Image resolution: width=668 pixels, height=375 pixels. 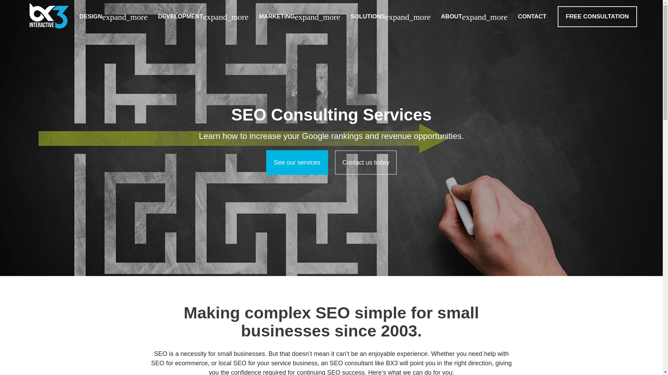 I want to click on FREE CONSULTATION, so click(x=597, y=17).